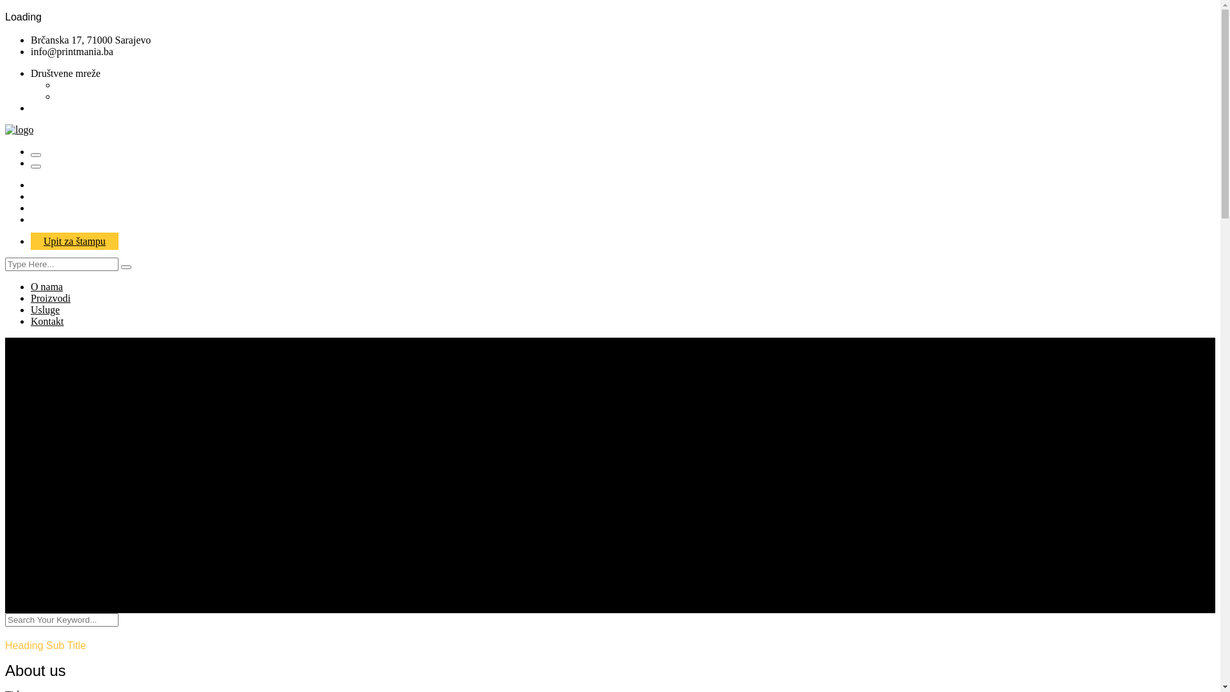 The image size is (1230, 692). I want to click on O NAMA, so click(51, 185).